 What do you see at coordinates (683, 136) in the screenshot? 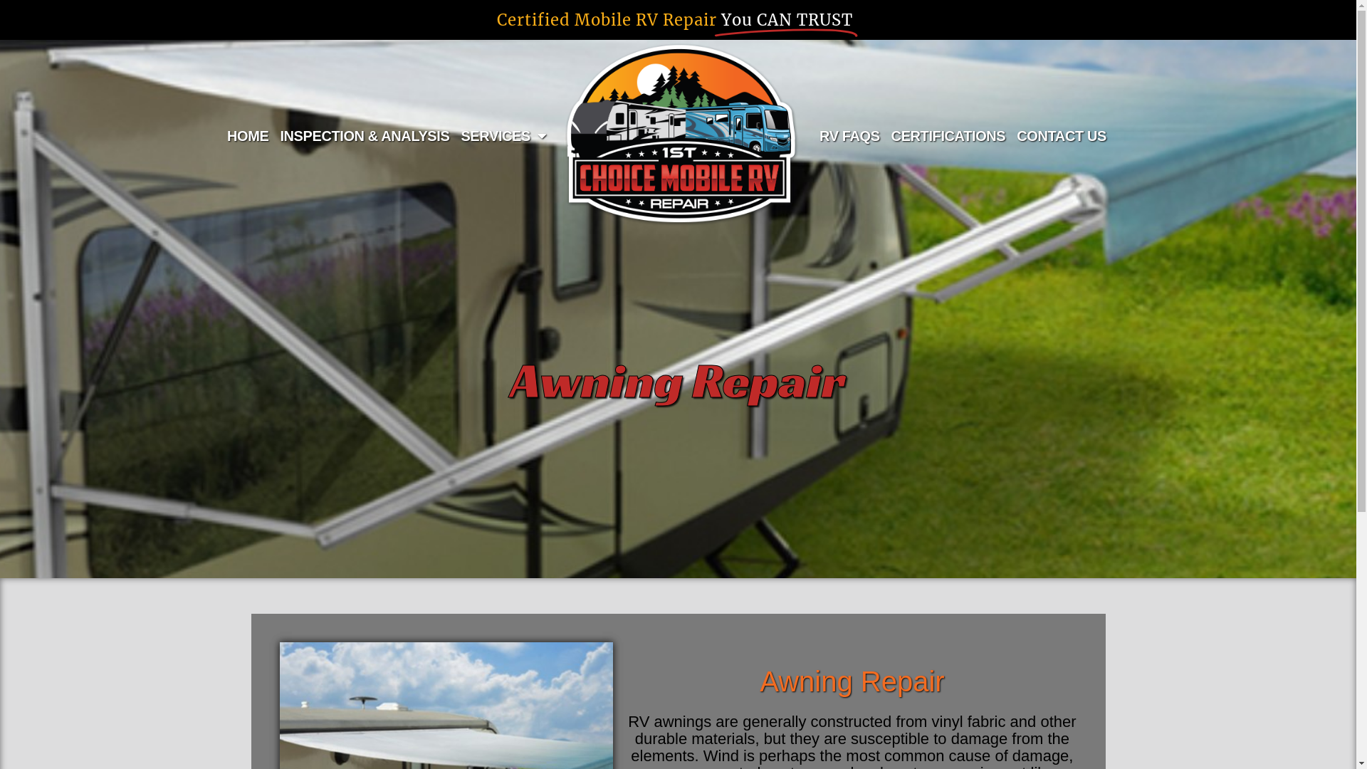
I see `First Choice Mobile RV Repair Montgomery Texas 77316` at bounding box center [683, 136].